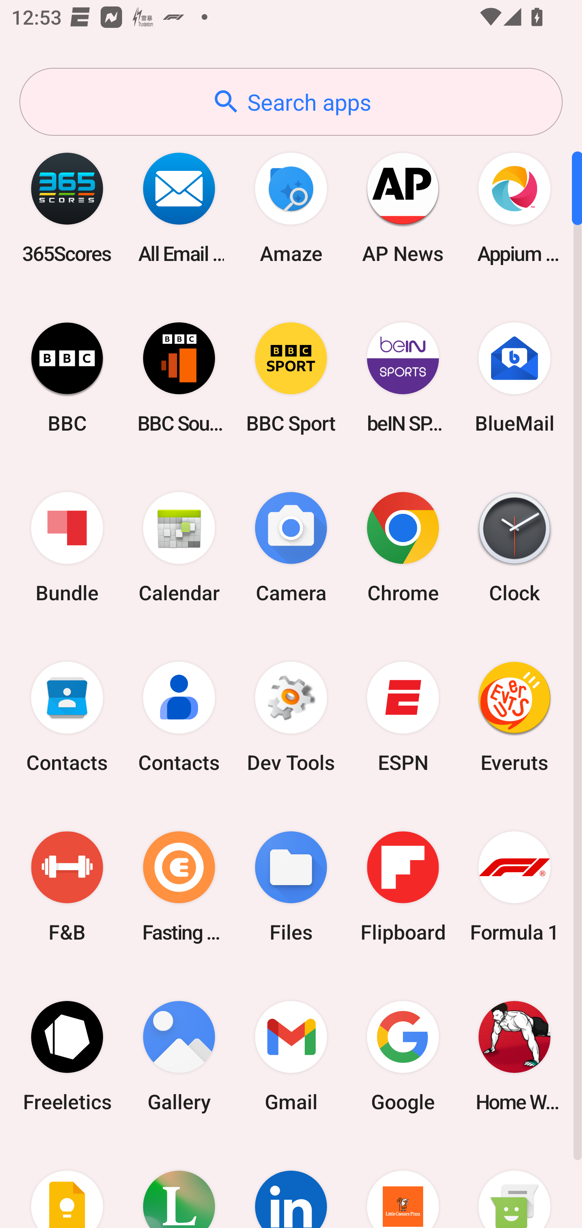 This screenshot has height=1228, width=582. Describe the element at coordinates (515, 208) in the screenshot. I see `Appium Settings` at that location.